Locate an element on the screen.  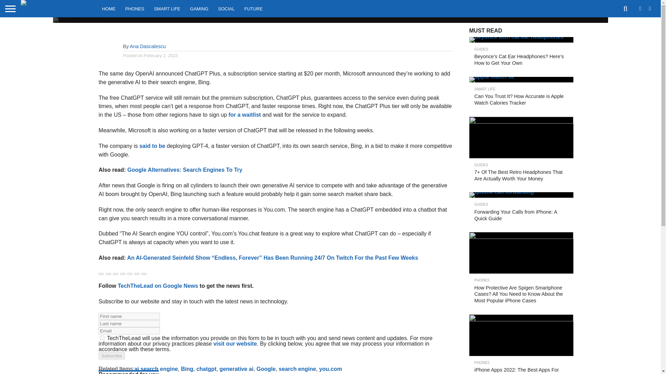
Subscribe is located at coordinates (112, 356).